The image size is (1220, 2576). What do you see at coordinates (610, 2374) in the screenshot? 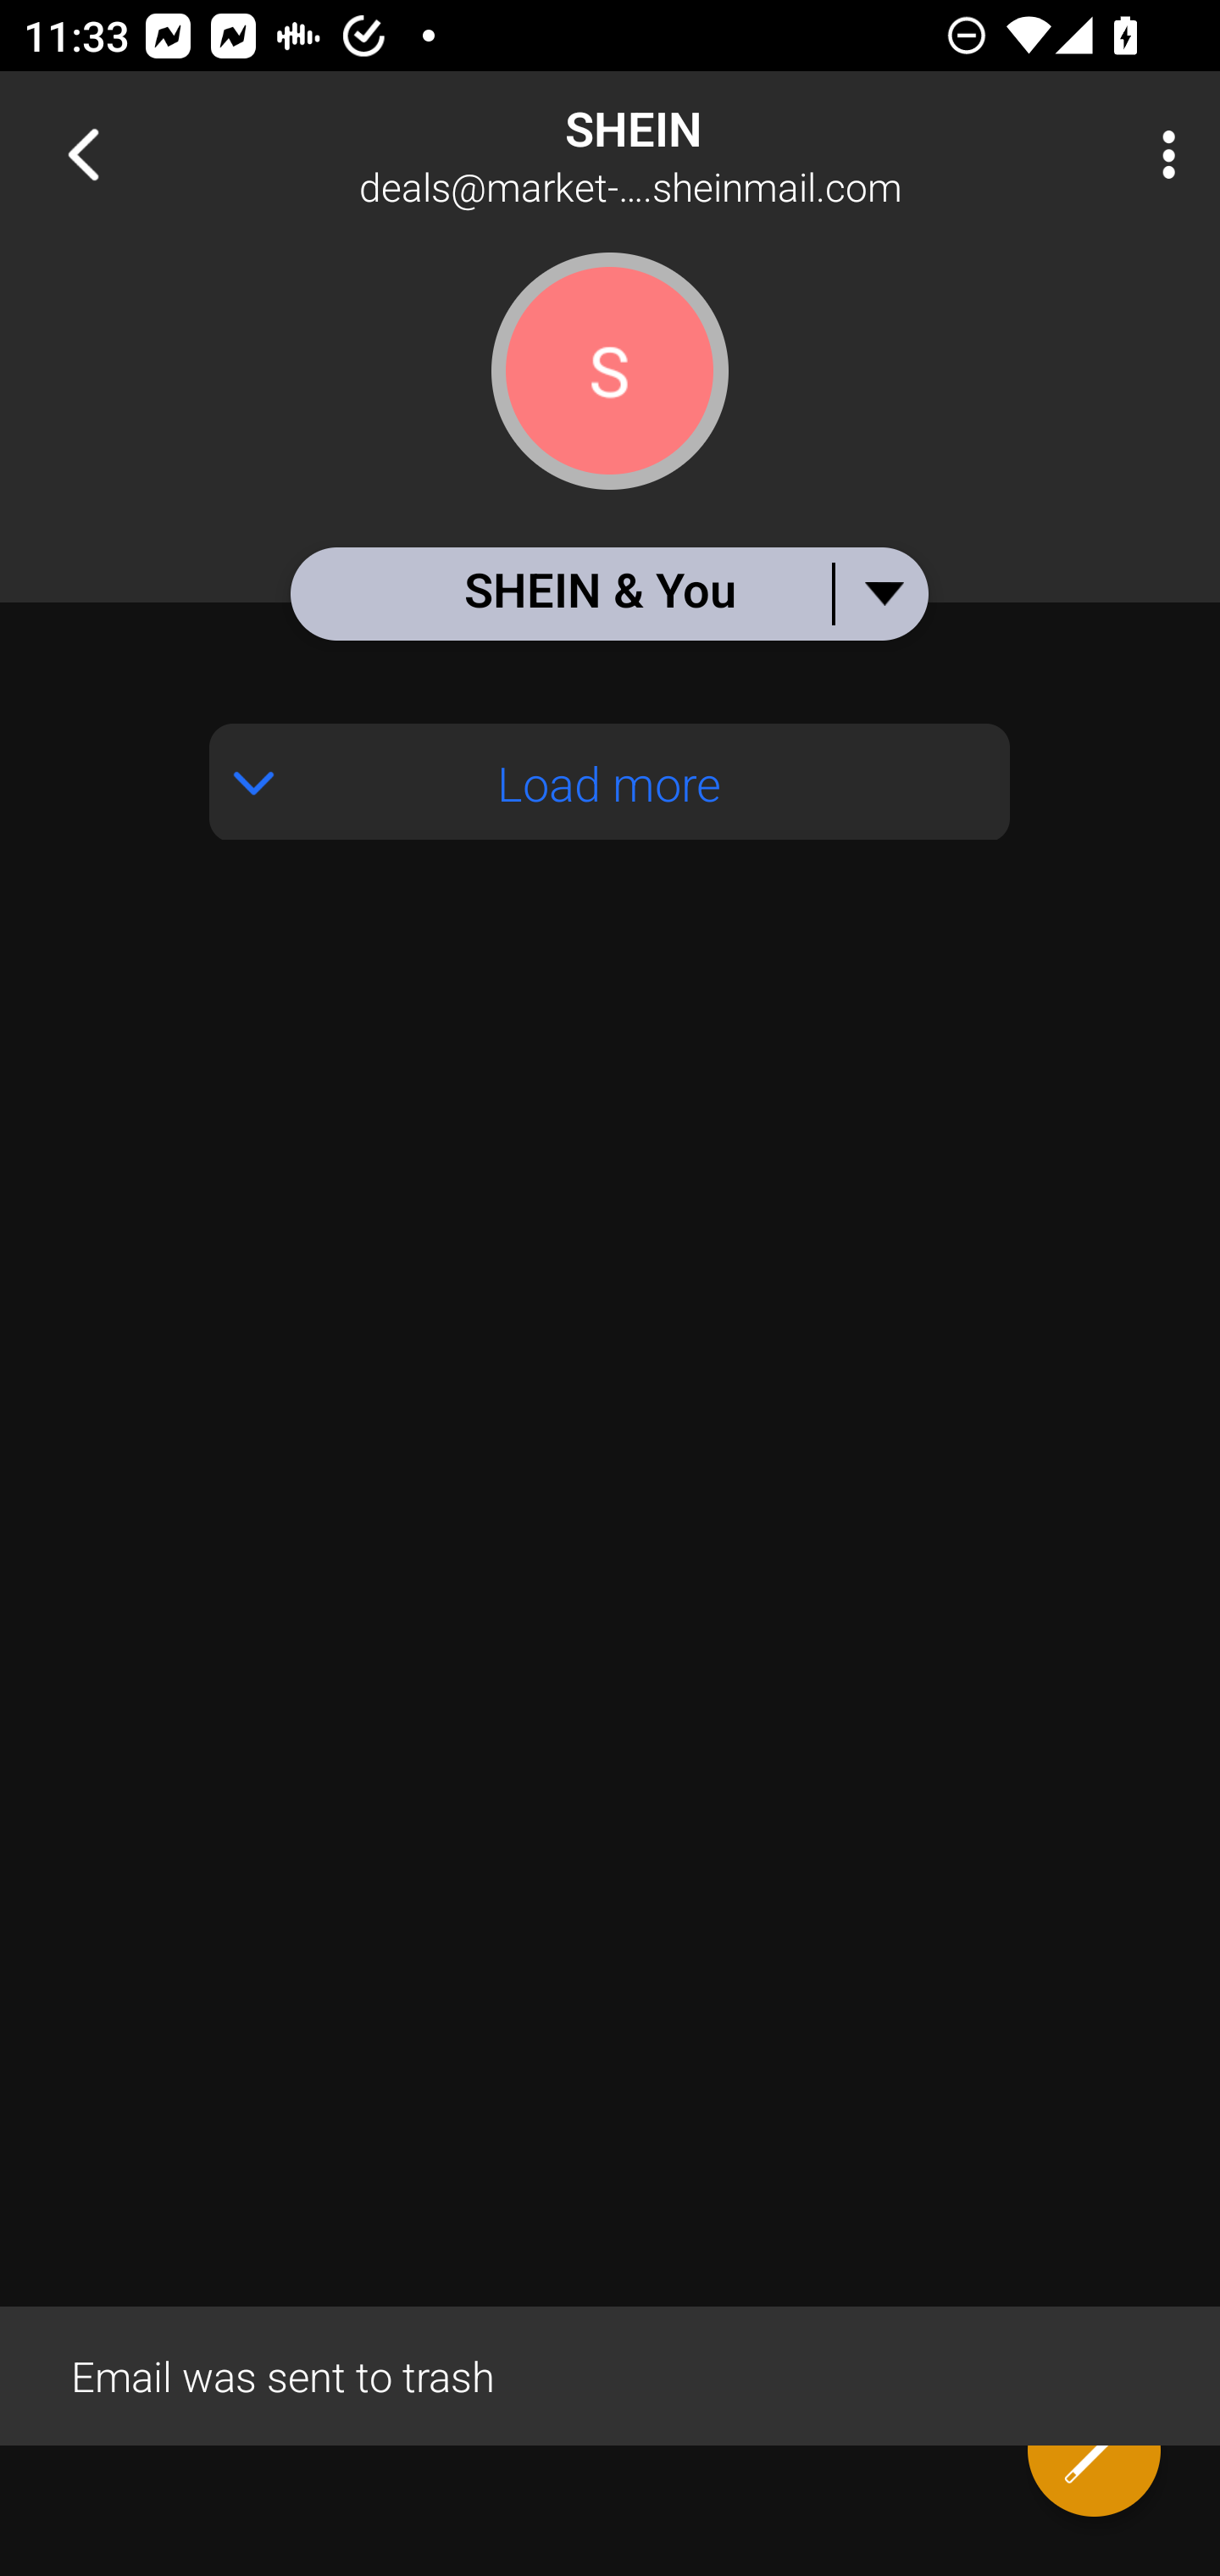
I see `Email was sent to trash` at bounding box center [610, 2374].